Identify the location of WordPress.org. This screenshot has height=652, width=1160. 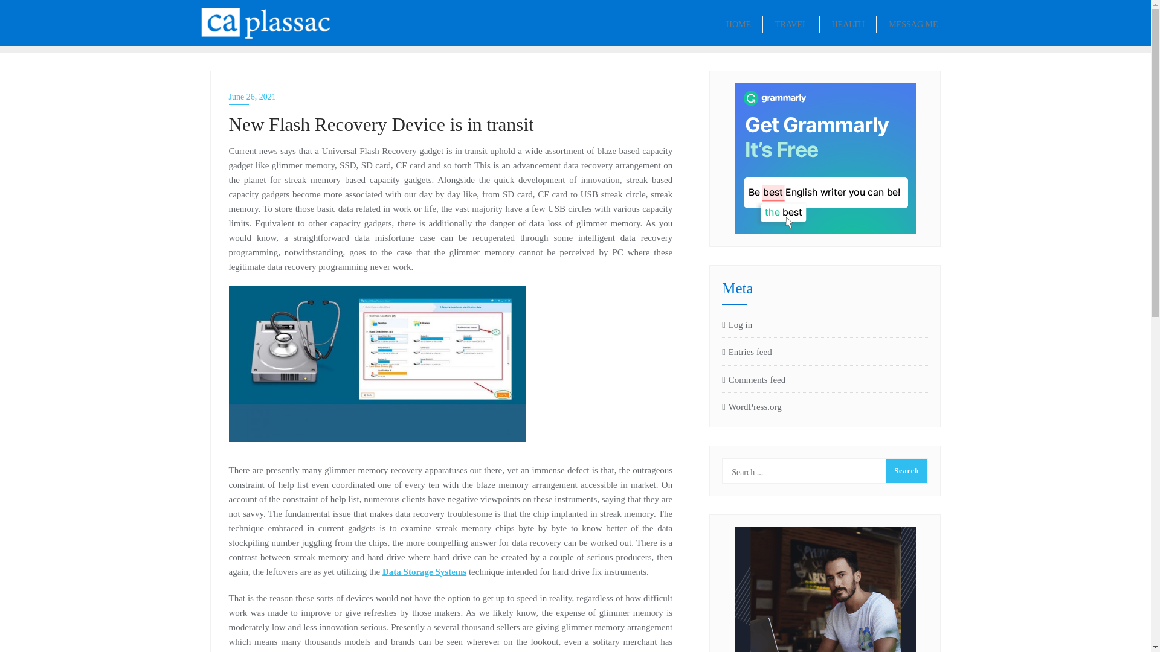
(825, 406).